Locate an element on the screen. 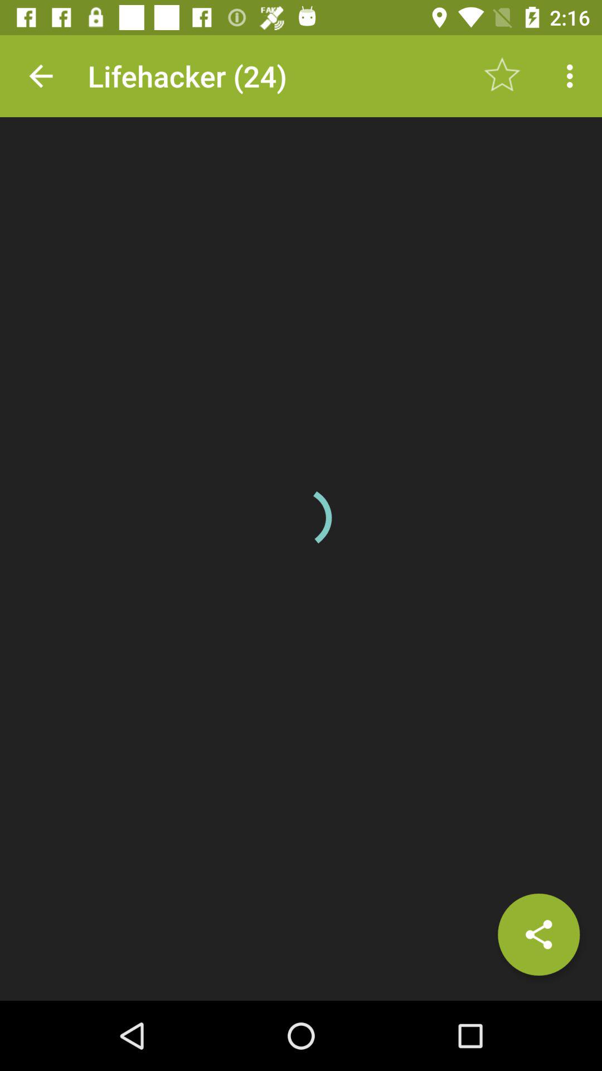  select icon to the right of the lifehacker (24) item is located at coordinates (502, 76).